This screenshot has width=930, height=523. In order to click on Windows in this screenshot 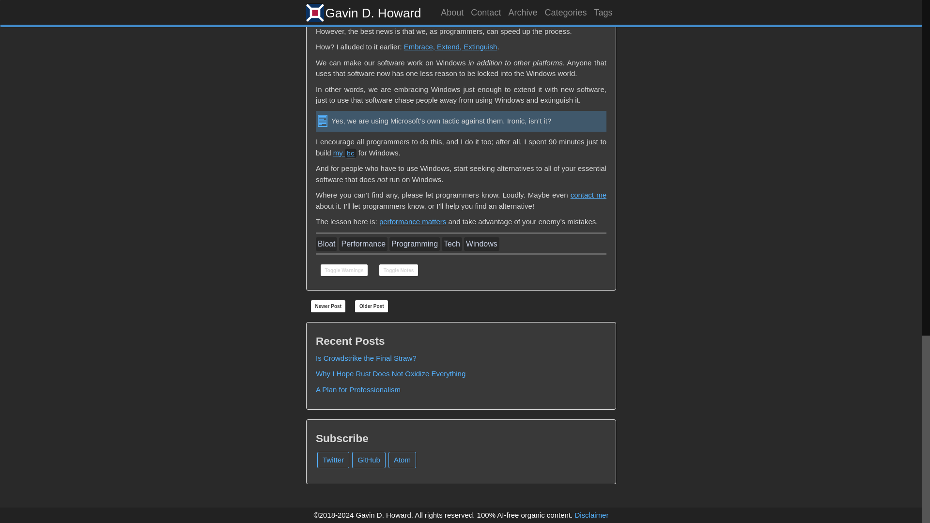, I will do `click(481, 244)`.